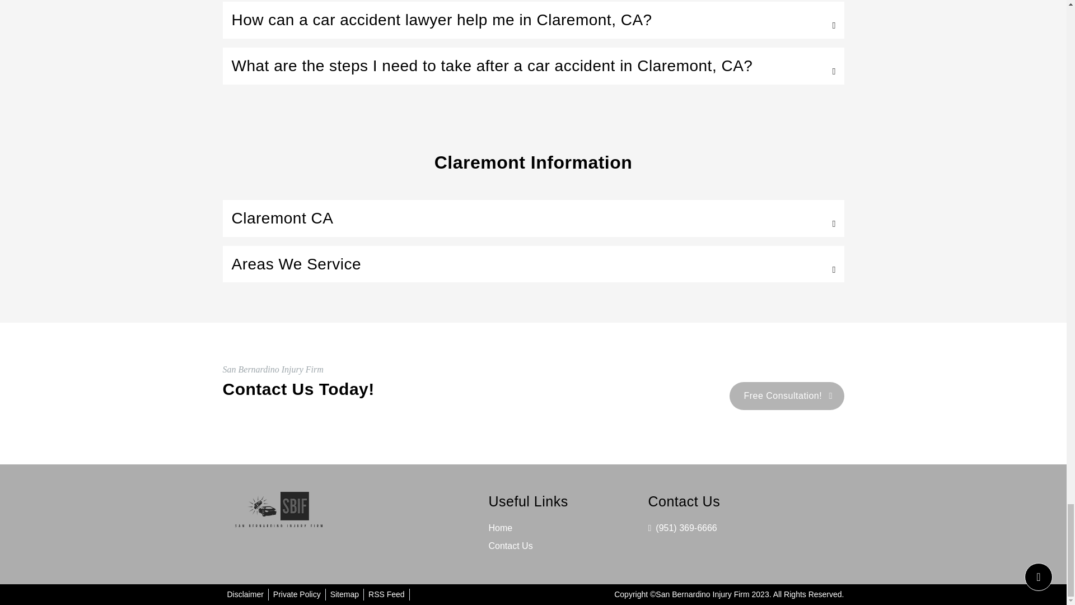 This screenshot has width=1075, height=605. What do you see at coordinates (533, 20) in the screenshot?
I see `How can a car accident lawyer help me in Claremont, CA?` at bounding box center [533, 20].